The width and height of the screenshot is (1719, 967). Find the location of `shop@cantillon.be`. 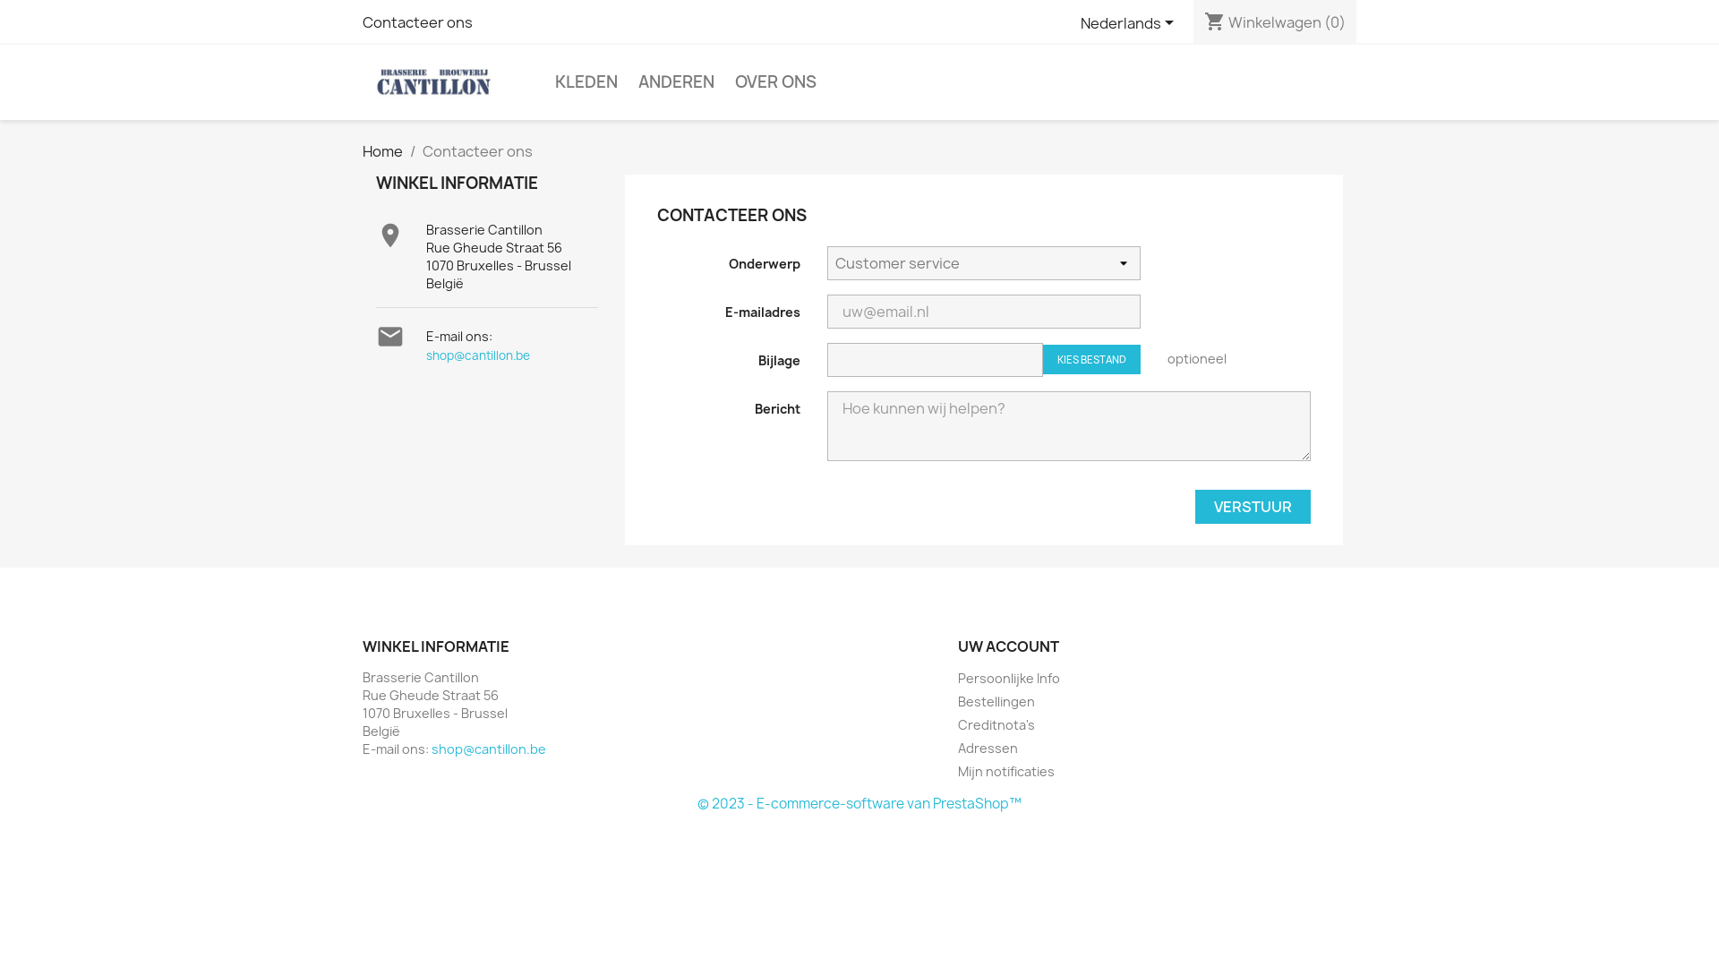

shop@cantillon.be is located at coordinates (489, 749).